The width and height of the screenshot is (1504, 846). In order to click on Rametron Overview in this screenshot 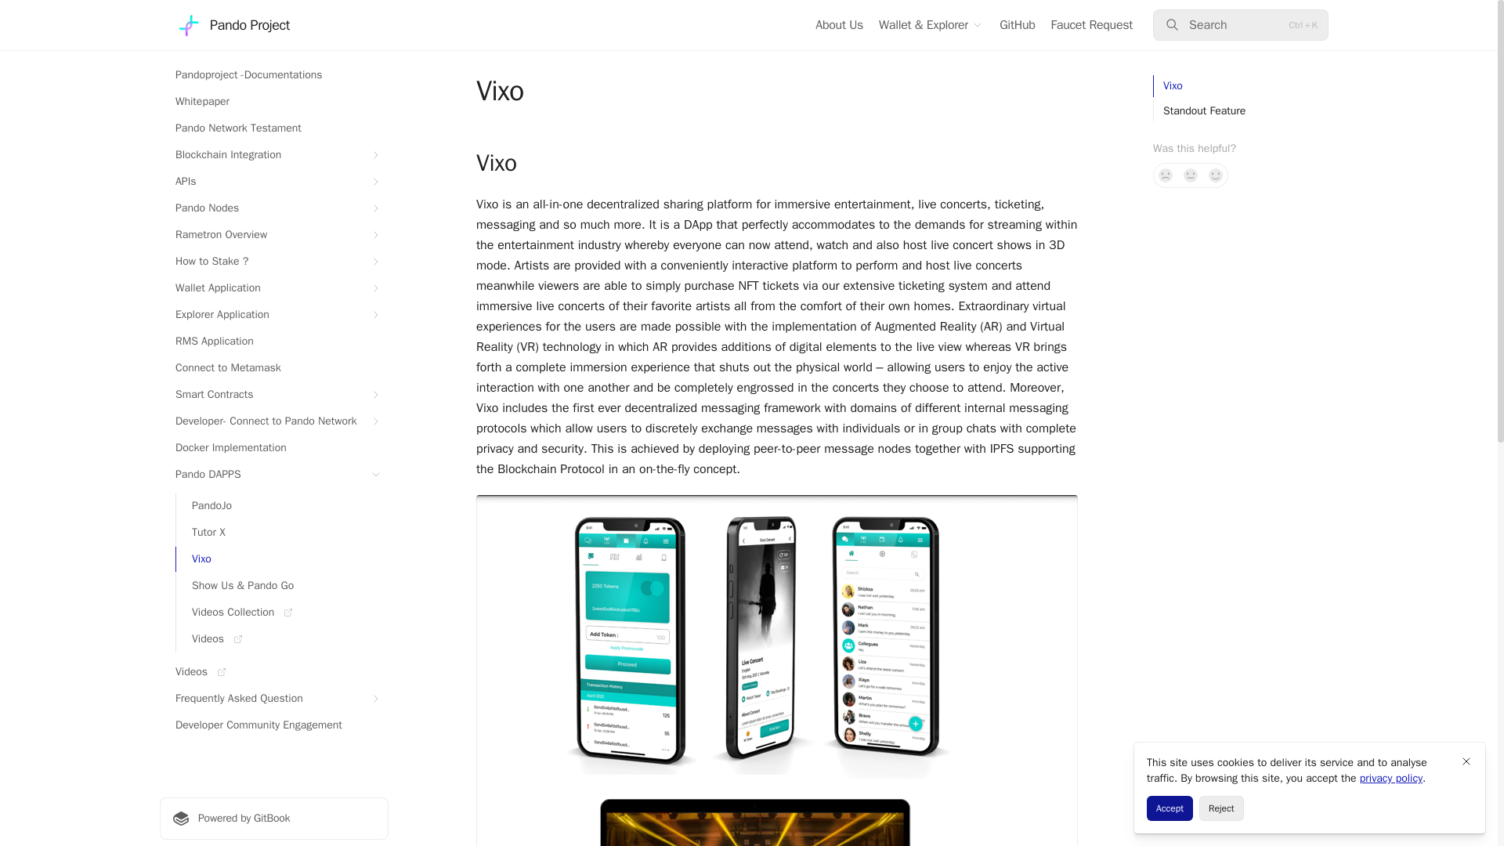, I will do `click(273, 235)`.